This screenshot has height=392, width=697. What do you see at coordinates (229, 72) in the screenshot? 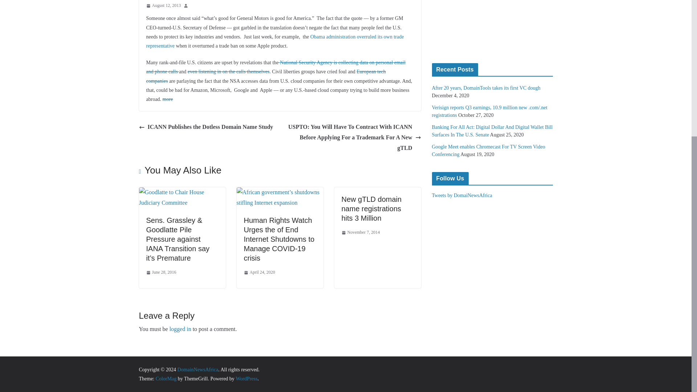
I see `even listening in on the calls themselves` at bounding box center [229, 72].